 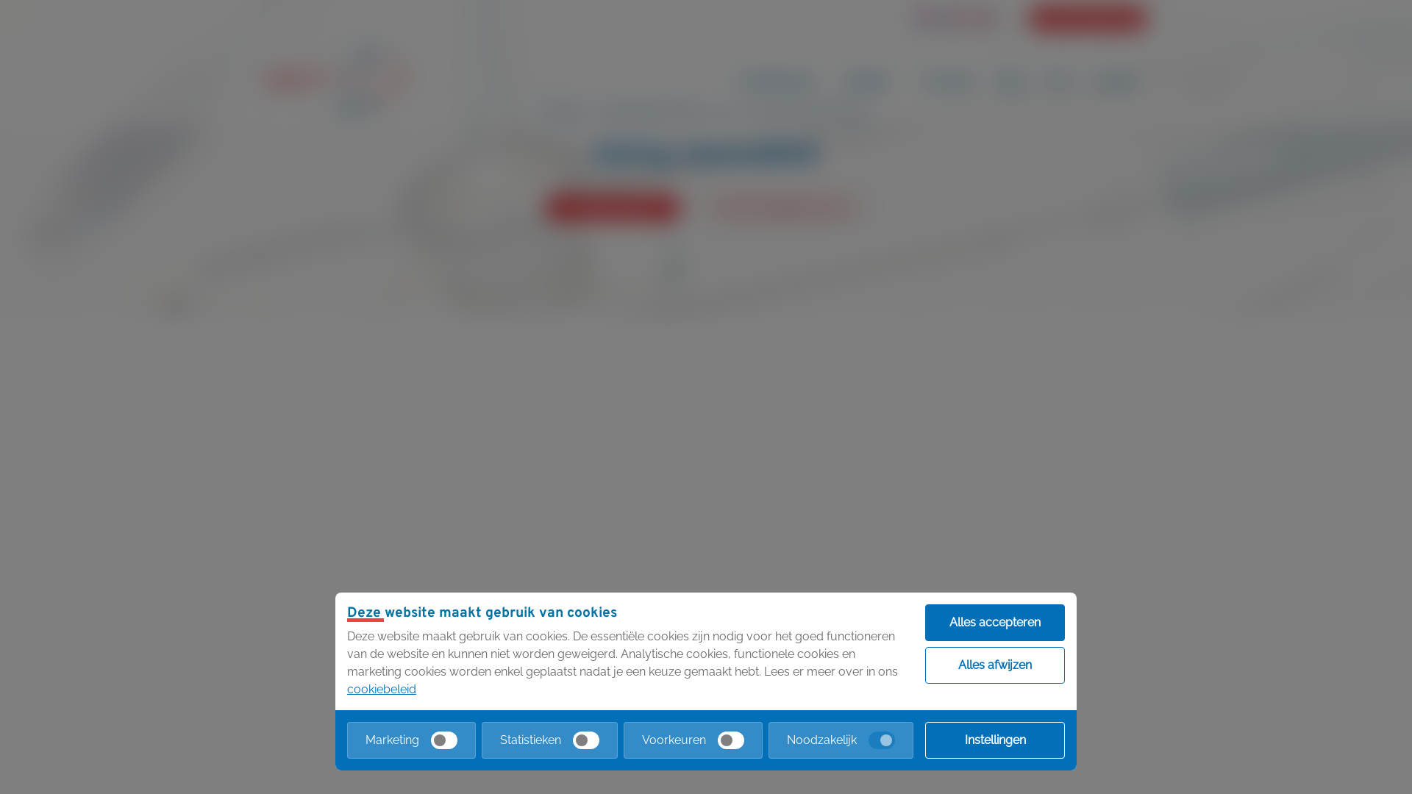 I want to click on +32 11 33 71 01, so click(x=1088, y=18).